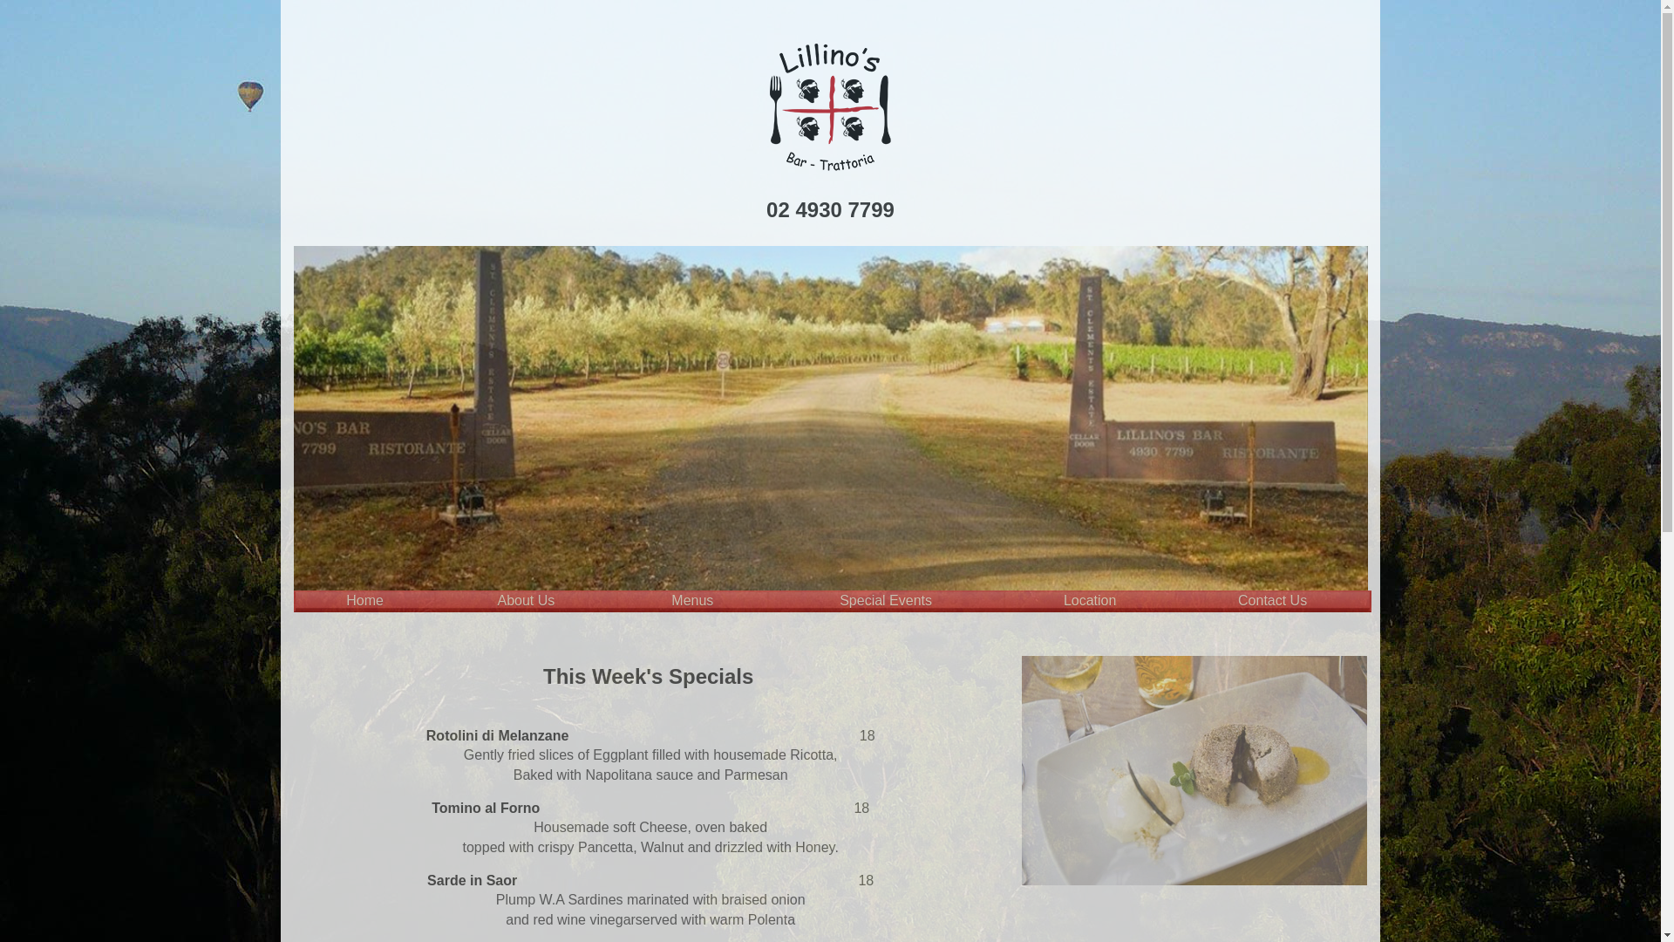  I want to click on Special Events, so click(886, 602).